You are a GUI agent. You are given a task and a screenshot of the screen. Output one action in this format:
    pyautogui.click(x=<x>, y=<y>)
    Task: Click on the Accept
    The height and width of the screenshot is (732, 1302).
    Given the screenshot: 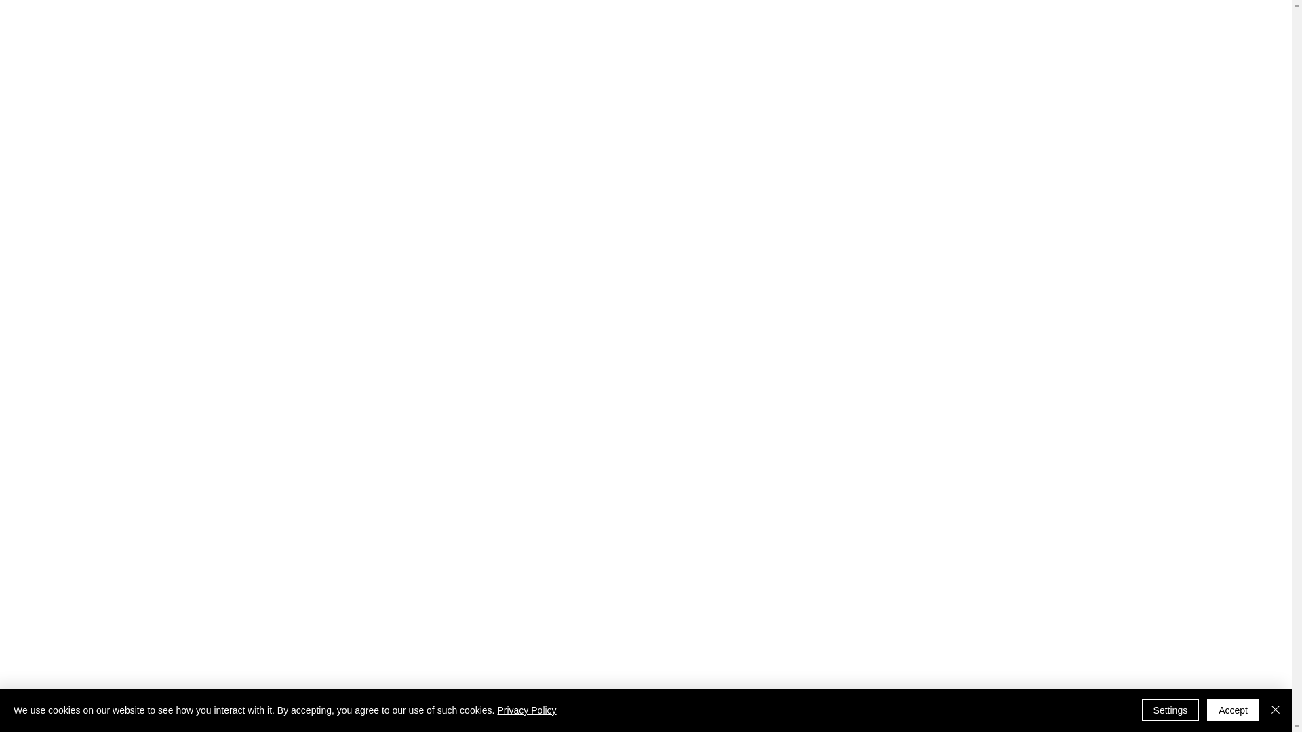 What is the action you would take?
    pyautogui.click(x=1233, y=710)
    